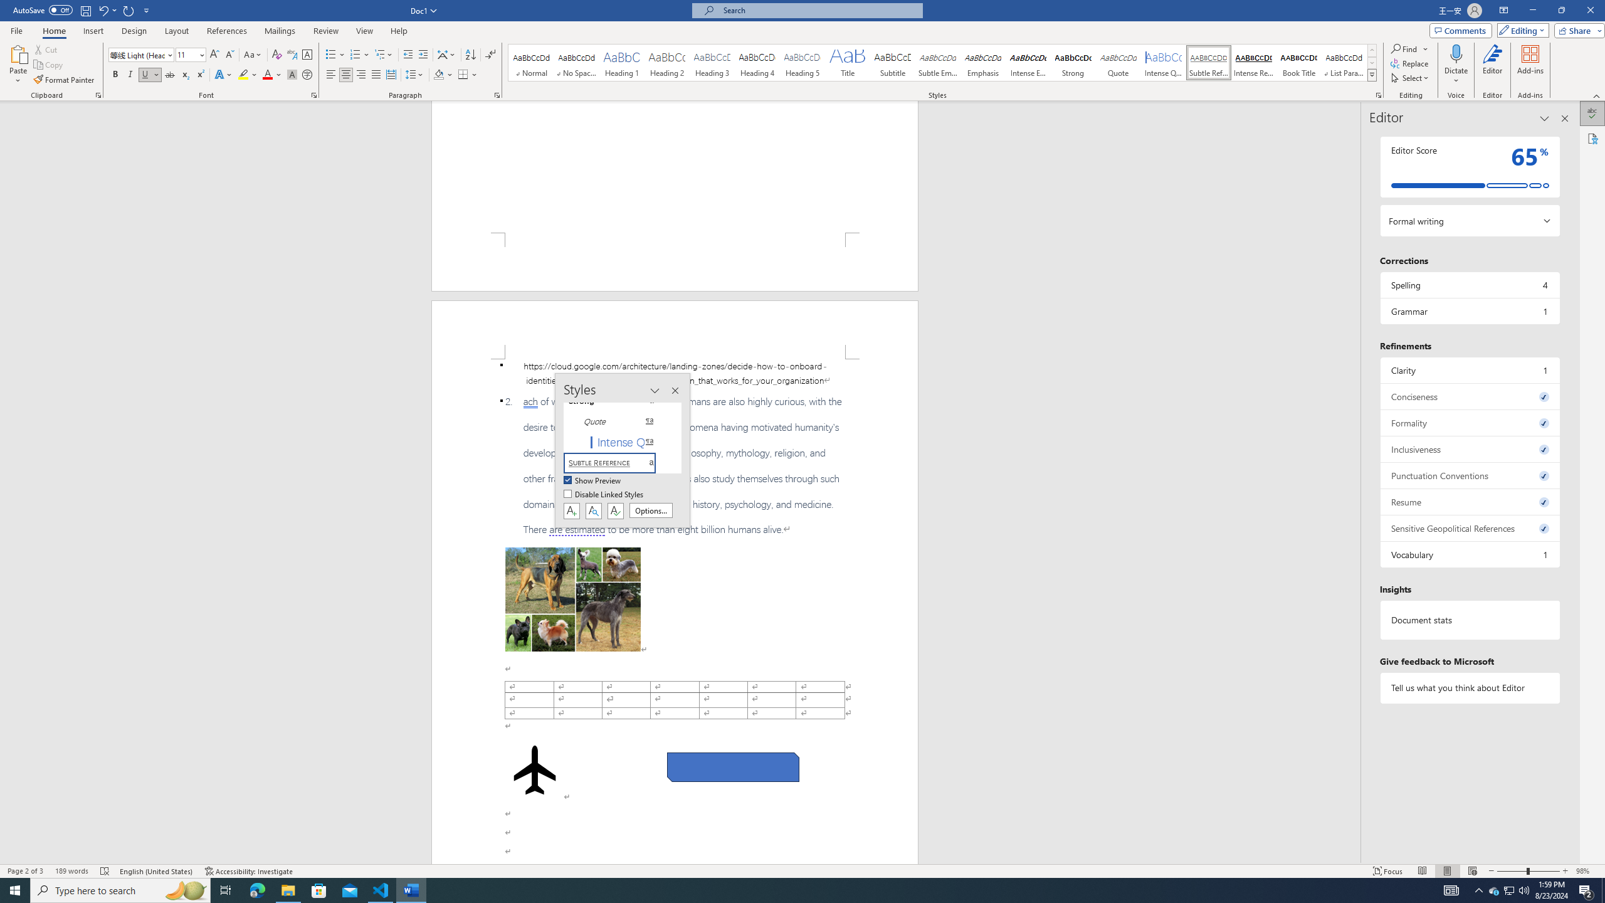 The width and height of the screenshot is (1605, 903). I want to click on Comments, so click(1461, 30).